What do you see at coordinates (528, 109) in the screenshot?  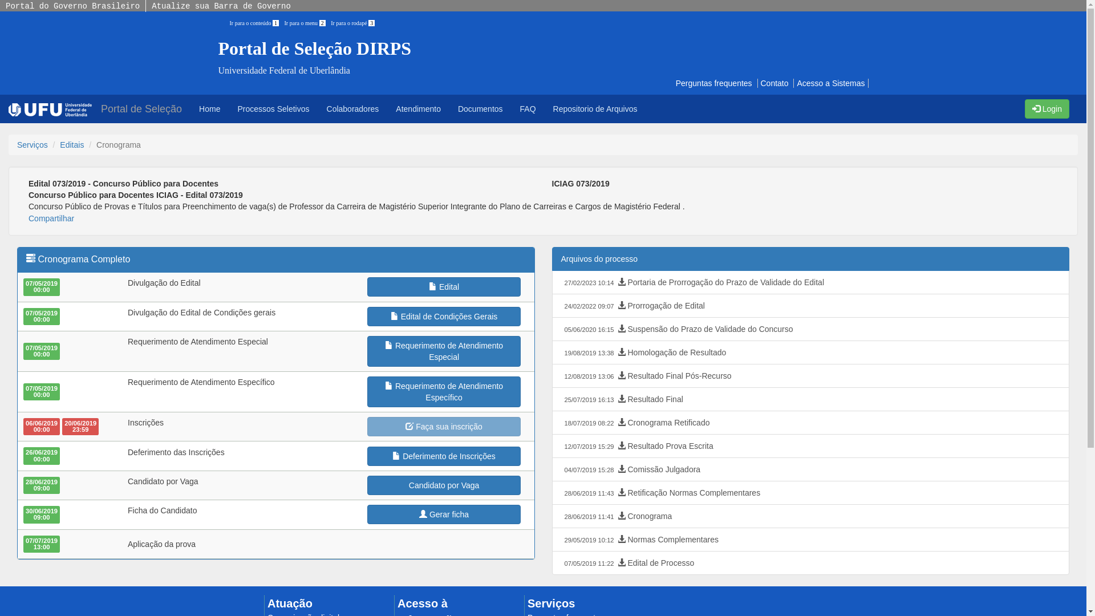 I see `FAQ` at bounding box center [528, 109].